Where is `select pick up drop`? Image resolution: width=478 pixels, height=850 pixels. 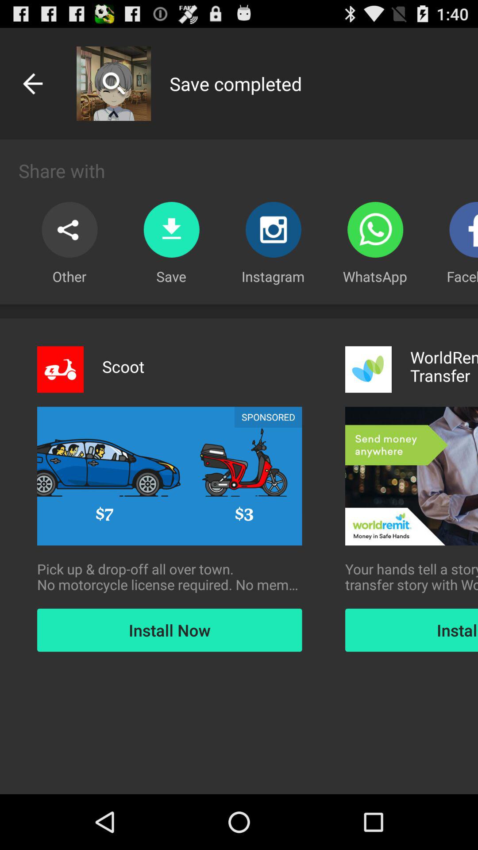
select pick up drop is located at coordinates (170, 577).